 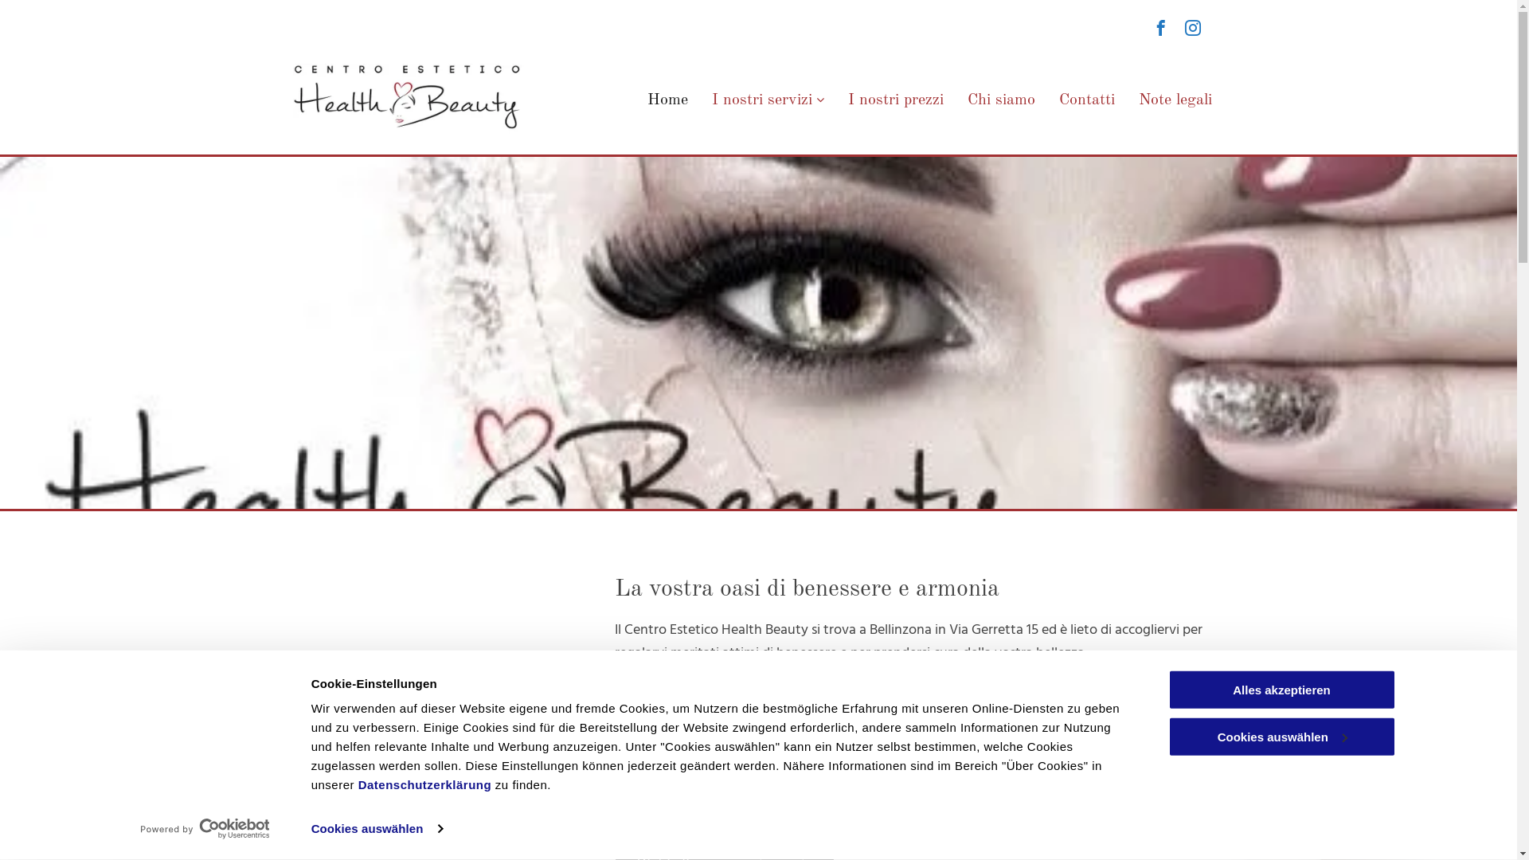 What do you see at coordinates (1087, 100) in the screenshot?
I see `Contatti` at bounding box center [1087, 100].